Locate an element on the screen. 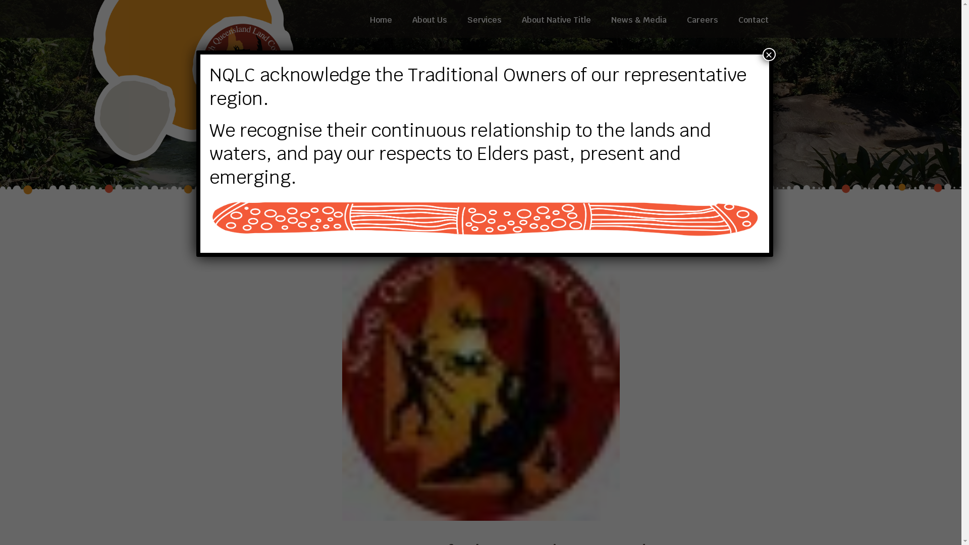 This screenshot has width=969, height=545.   is located at coordinates (480, 376).